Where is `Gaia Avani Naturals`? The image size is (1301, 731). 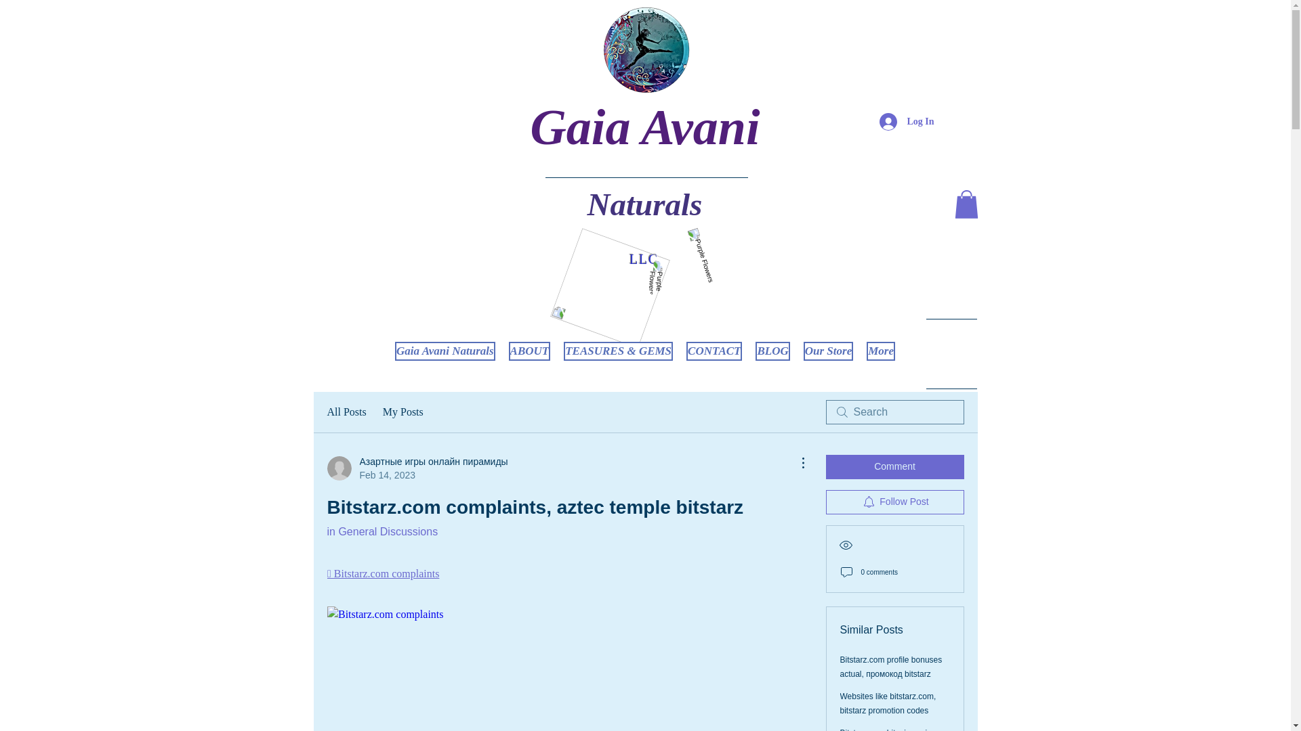 Gaia Avani Naturals is located at coordinates (445, 356).